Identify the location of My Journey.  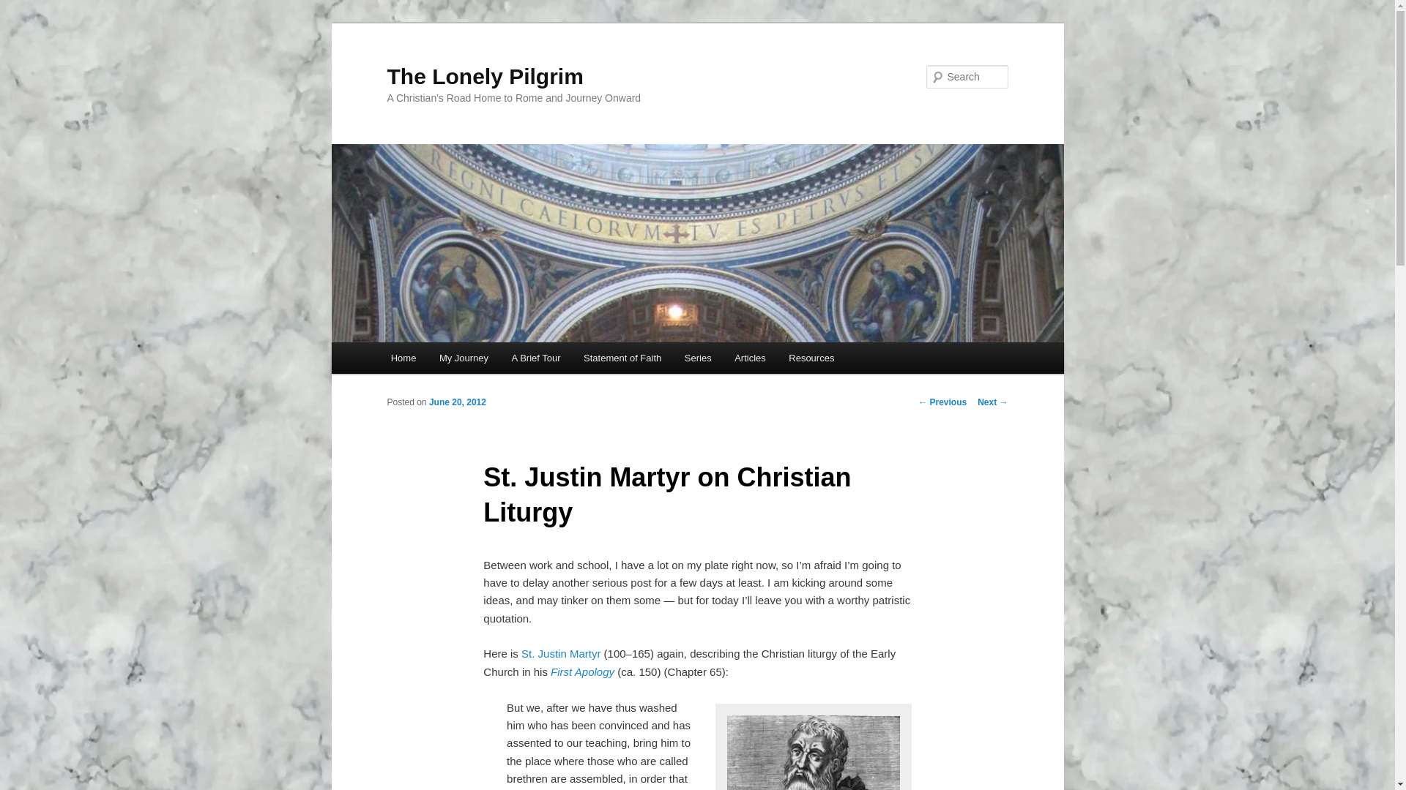
(464, 357).